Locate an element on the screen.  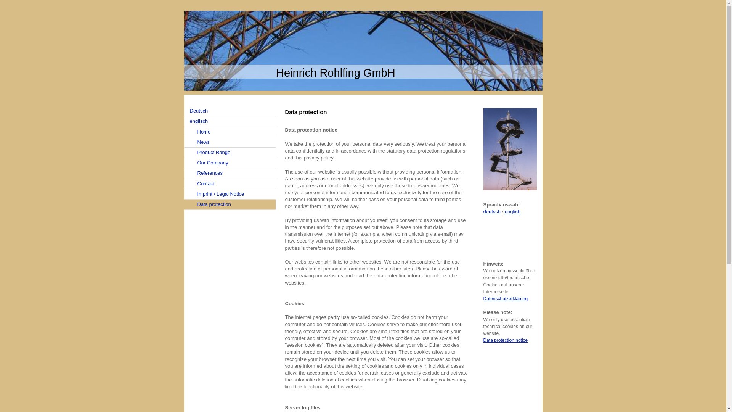
Heinrich Rohlfing GmbH is located at coordinates (335, 72).